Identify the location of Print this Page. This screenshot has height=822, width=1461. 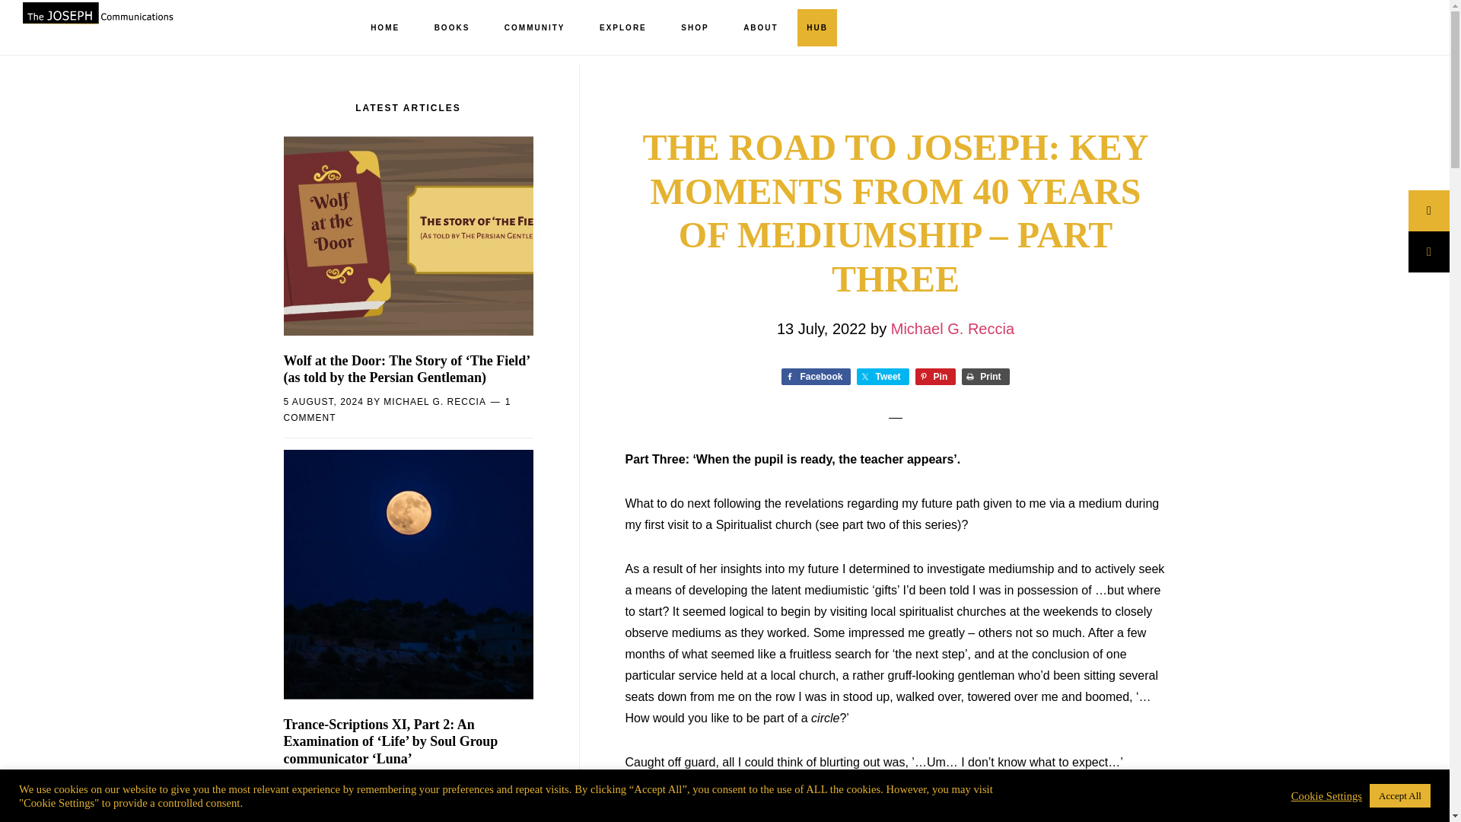
(985, 376).